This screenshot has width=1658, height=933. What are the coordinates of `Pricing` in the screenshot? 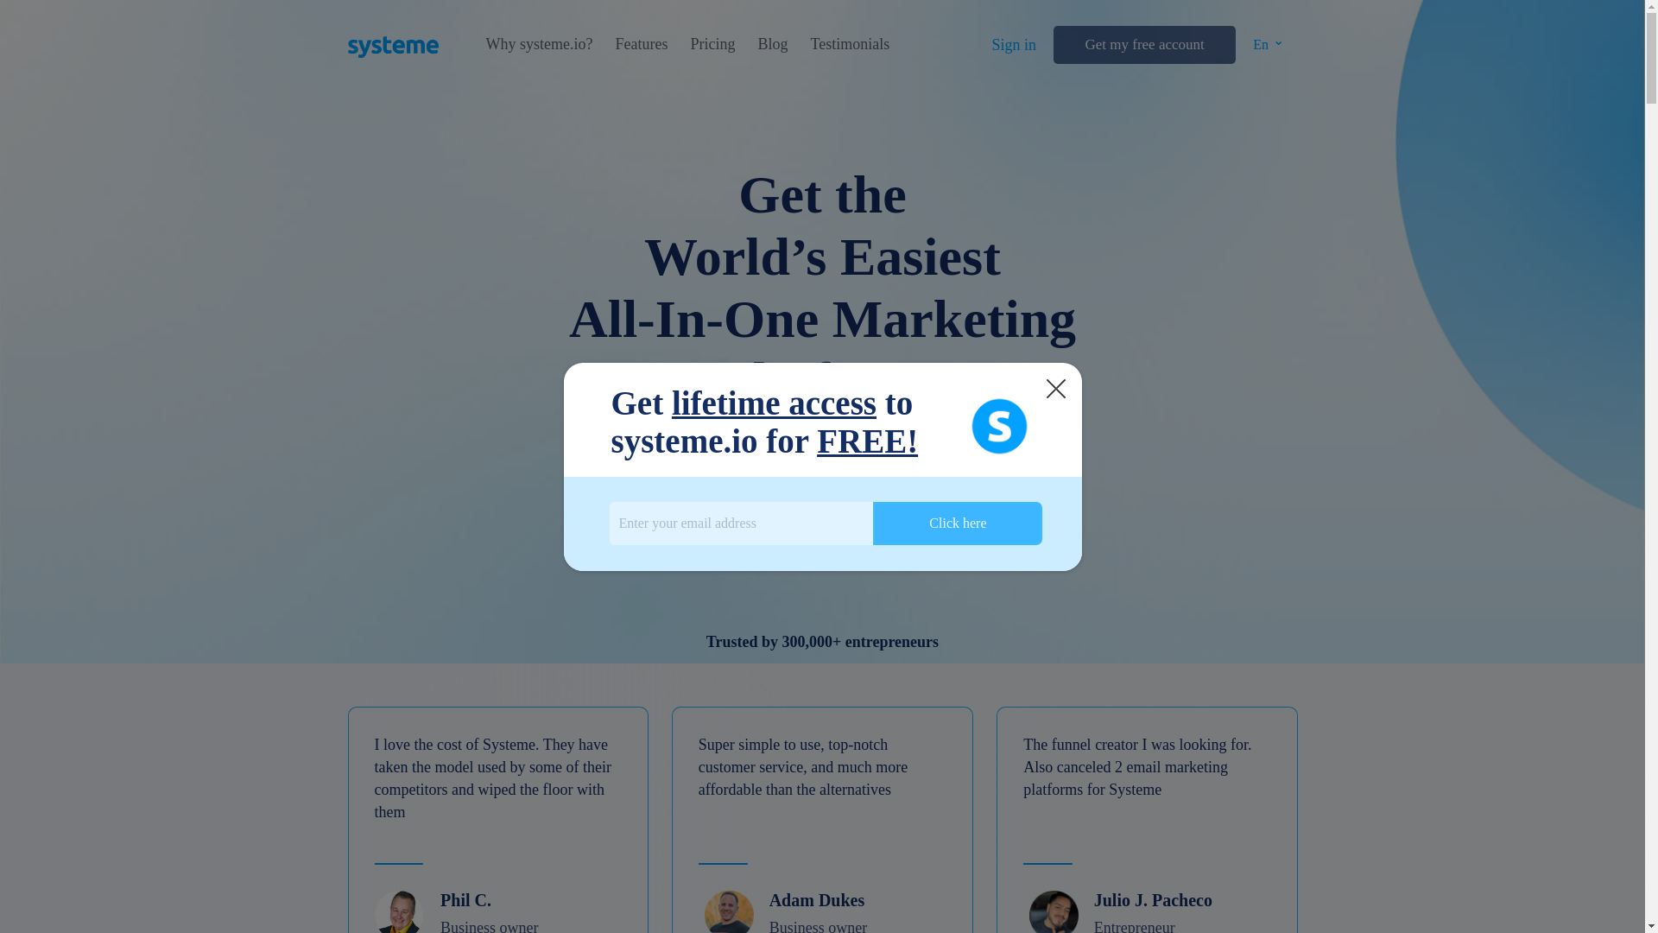 It's located at (712, 44).